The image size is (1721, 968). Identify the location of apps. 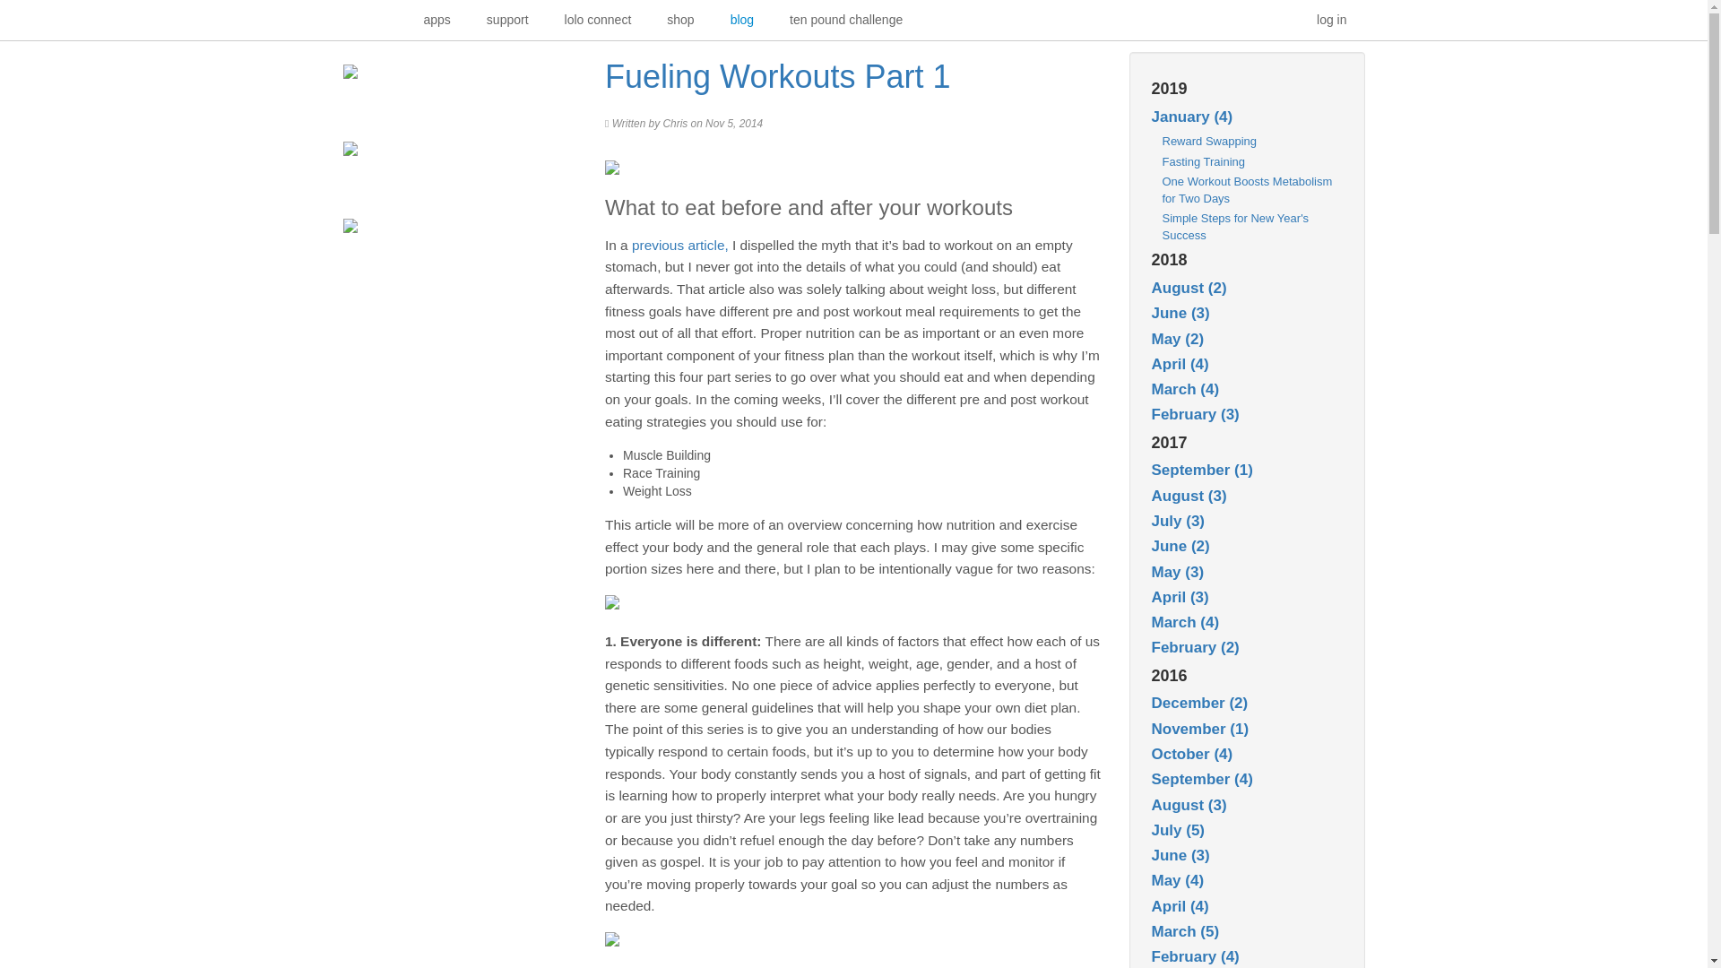
(436, 20).